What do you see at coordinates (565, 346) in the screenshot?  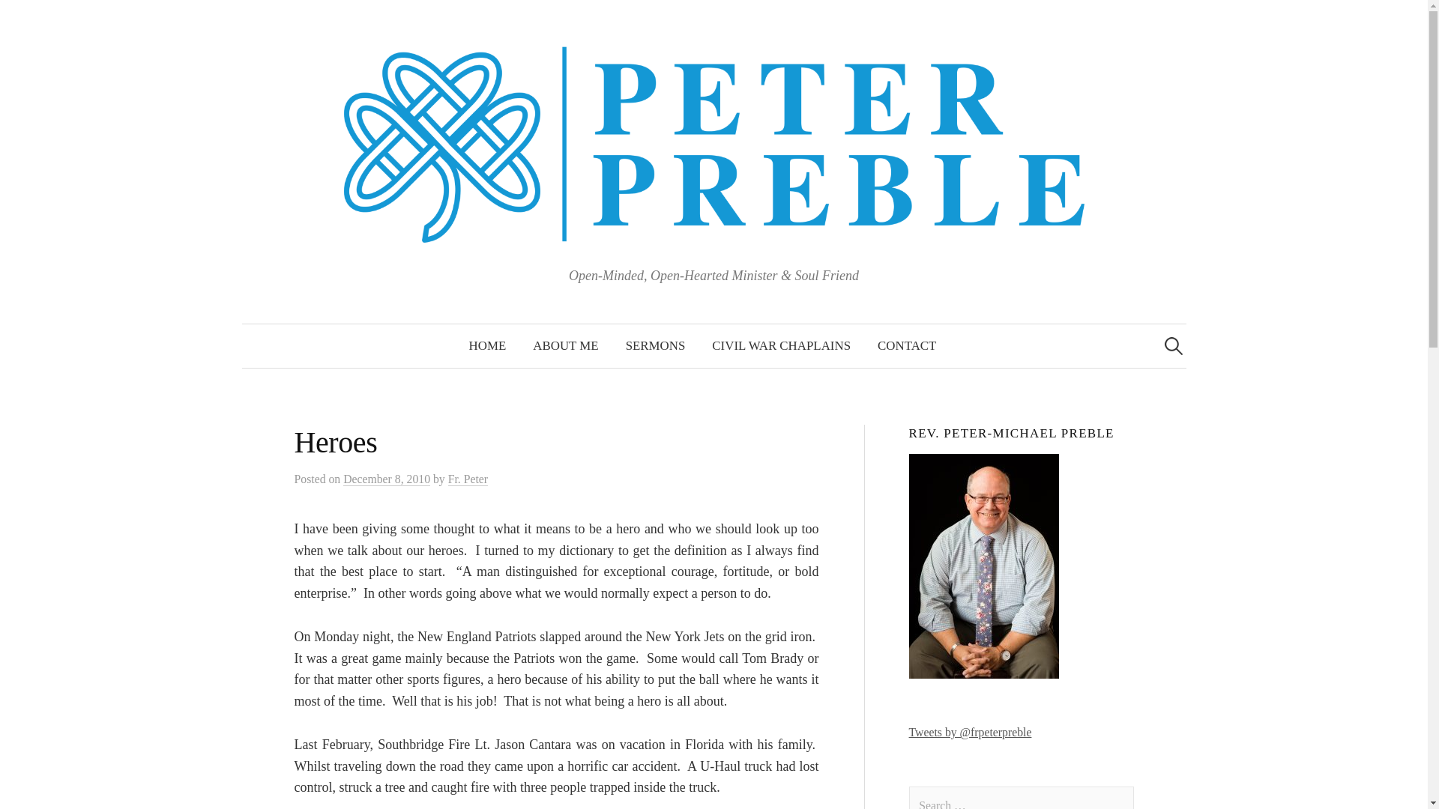 I see `ABOUT ME` at bounding box center [565, 346].